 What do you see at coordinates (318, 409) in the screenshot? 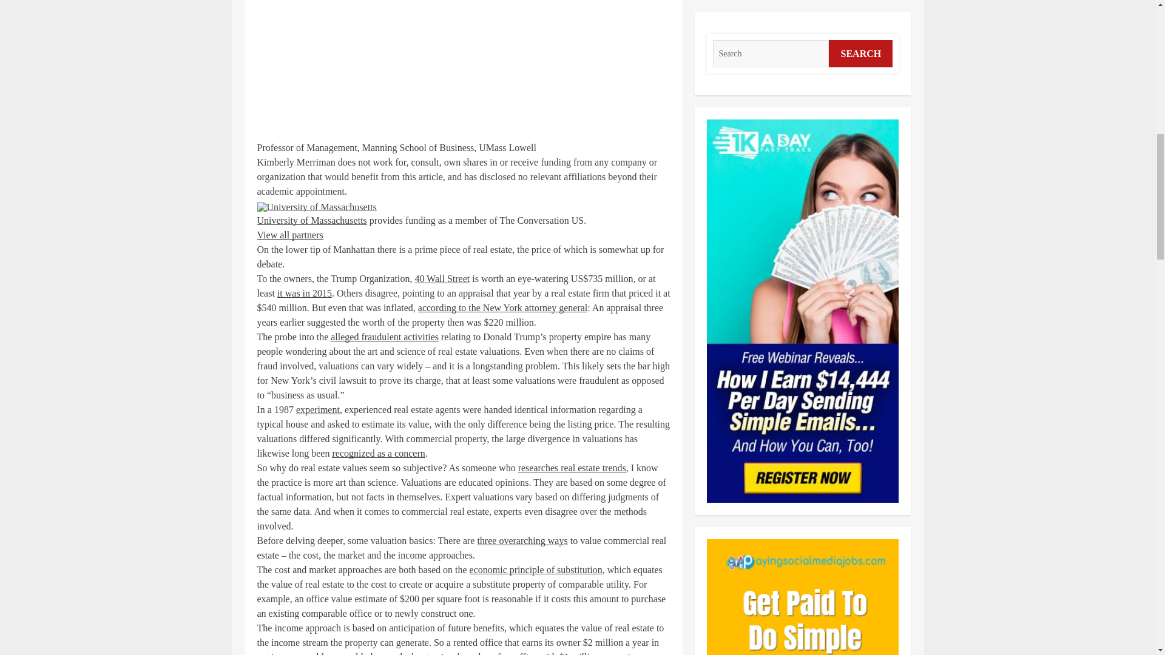
I see `experiment` at bounding box center [318, 409].